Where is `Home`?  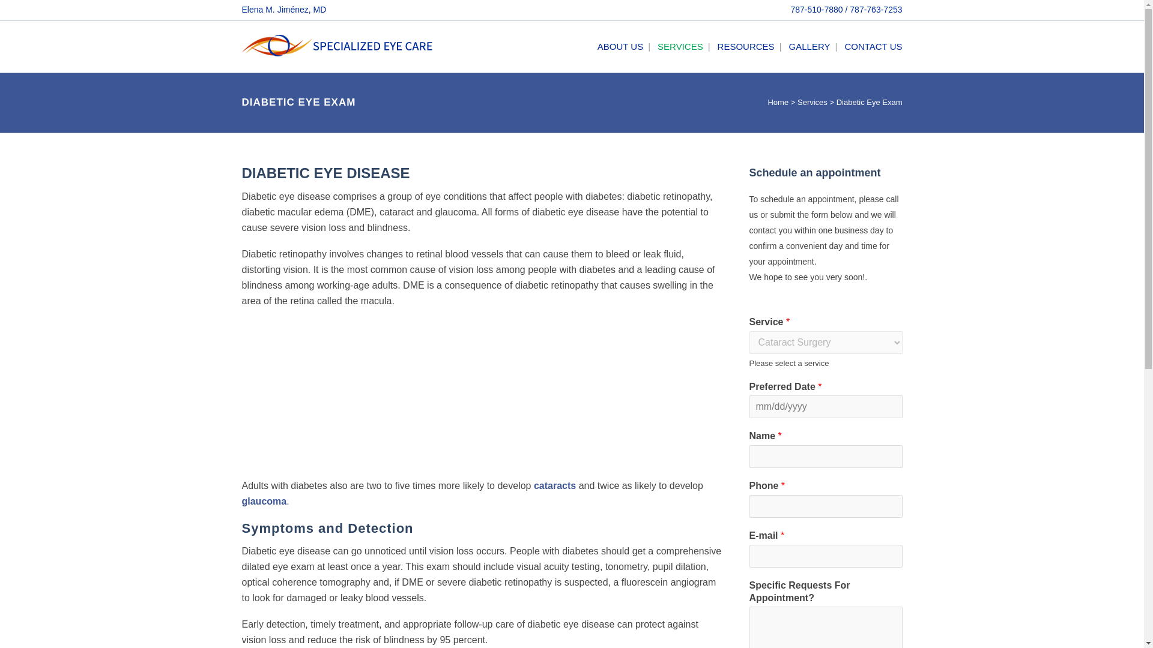
Home is located at coordinates (778, 102).